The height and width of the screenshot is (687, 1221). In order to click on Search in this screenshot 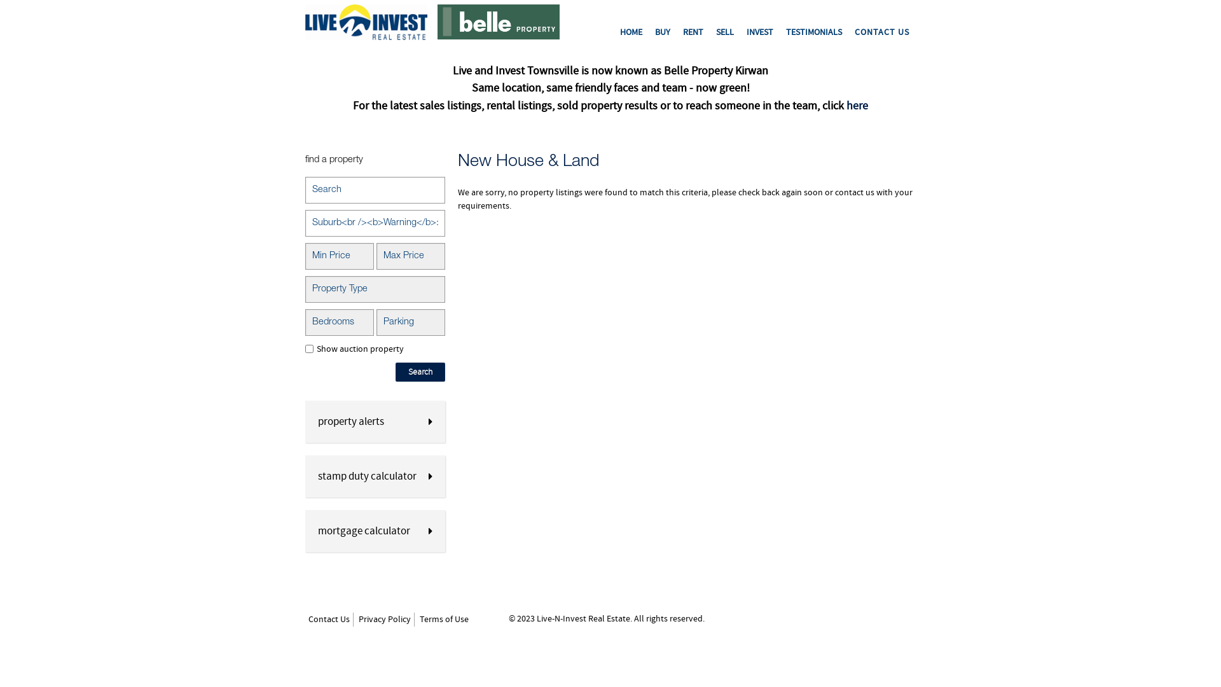, I will do `click(420, 372)`.